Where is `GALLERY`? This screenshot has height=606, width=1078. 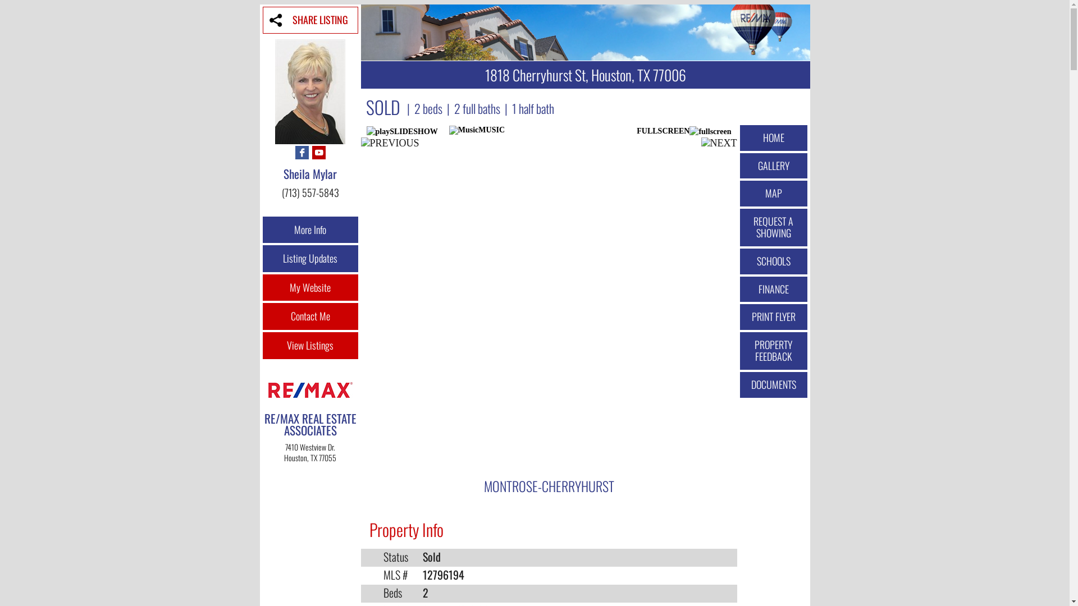 GALLERY is located at coordinates (774, 166).